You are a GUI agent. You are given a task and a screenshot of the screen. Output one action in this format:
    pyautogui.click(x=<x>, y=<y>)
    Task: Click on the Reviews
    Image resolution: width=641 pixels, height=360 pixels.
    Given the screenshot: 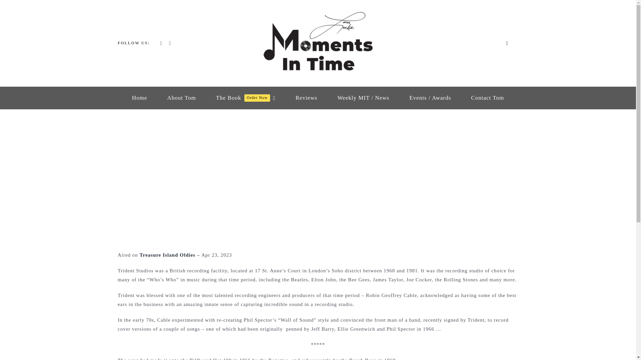 What is the action you would take?
    pyautogui.click(x=168, y=255)
    